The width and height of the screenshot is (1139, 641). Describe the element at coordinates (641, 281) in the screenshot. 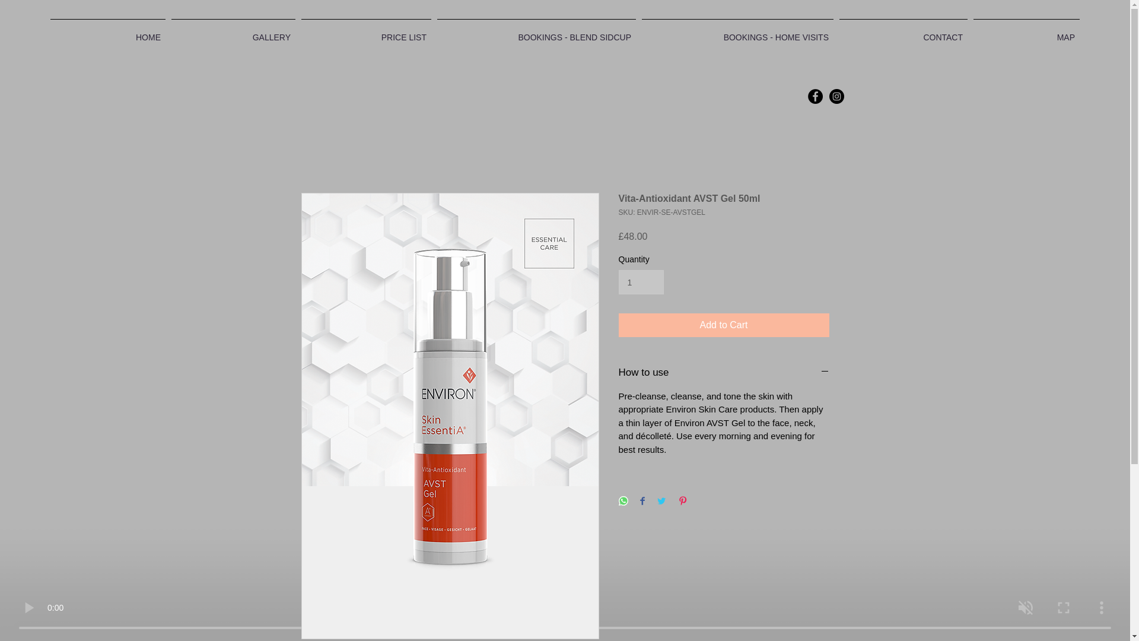

I see `1` at that location.